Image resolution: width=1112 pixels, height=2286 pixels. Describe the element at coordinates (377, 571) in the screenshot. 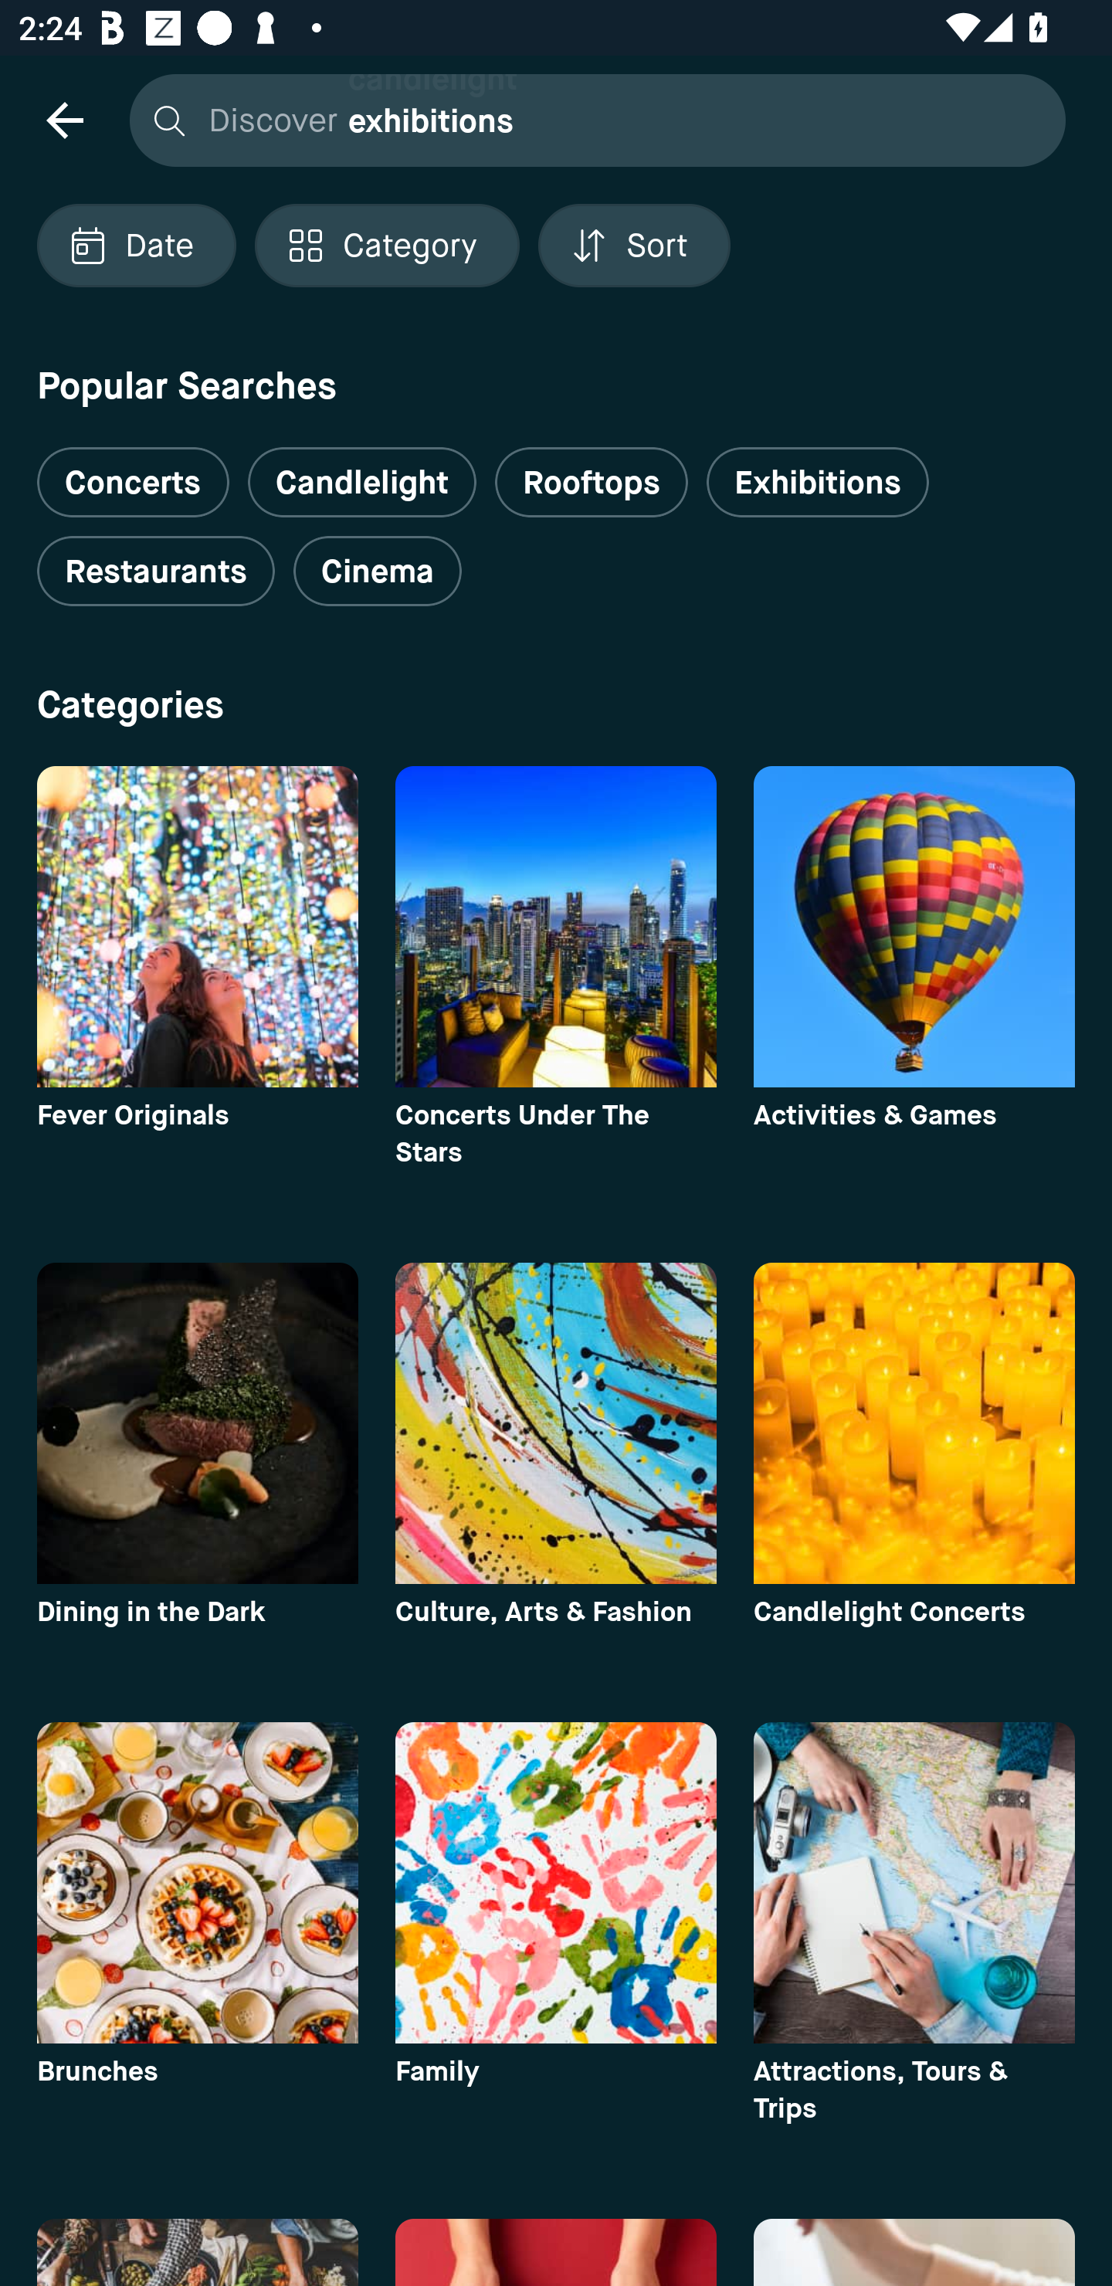

I see `Cinema` at that location.